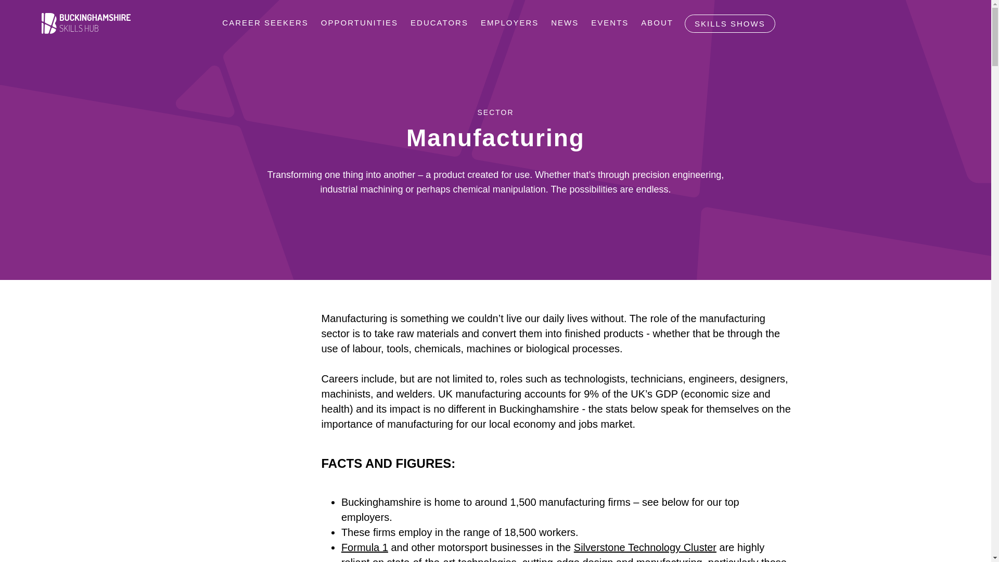 This screenshot has height=562, width=999. What do you see at coordinates (359, 23) in the screenshot?
I see `OPPORTUNITIES` at bounding box center [359, 23].